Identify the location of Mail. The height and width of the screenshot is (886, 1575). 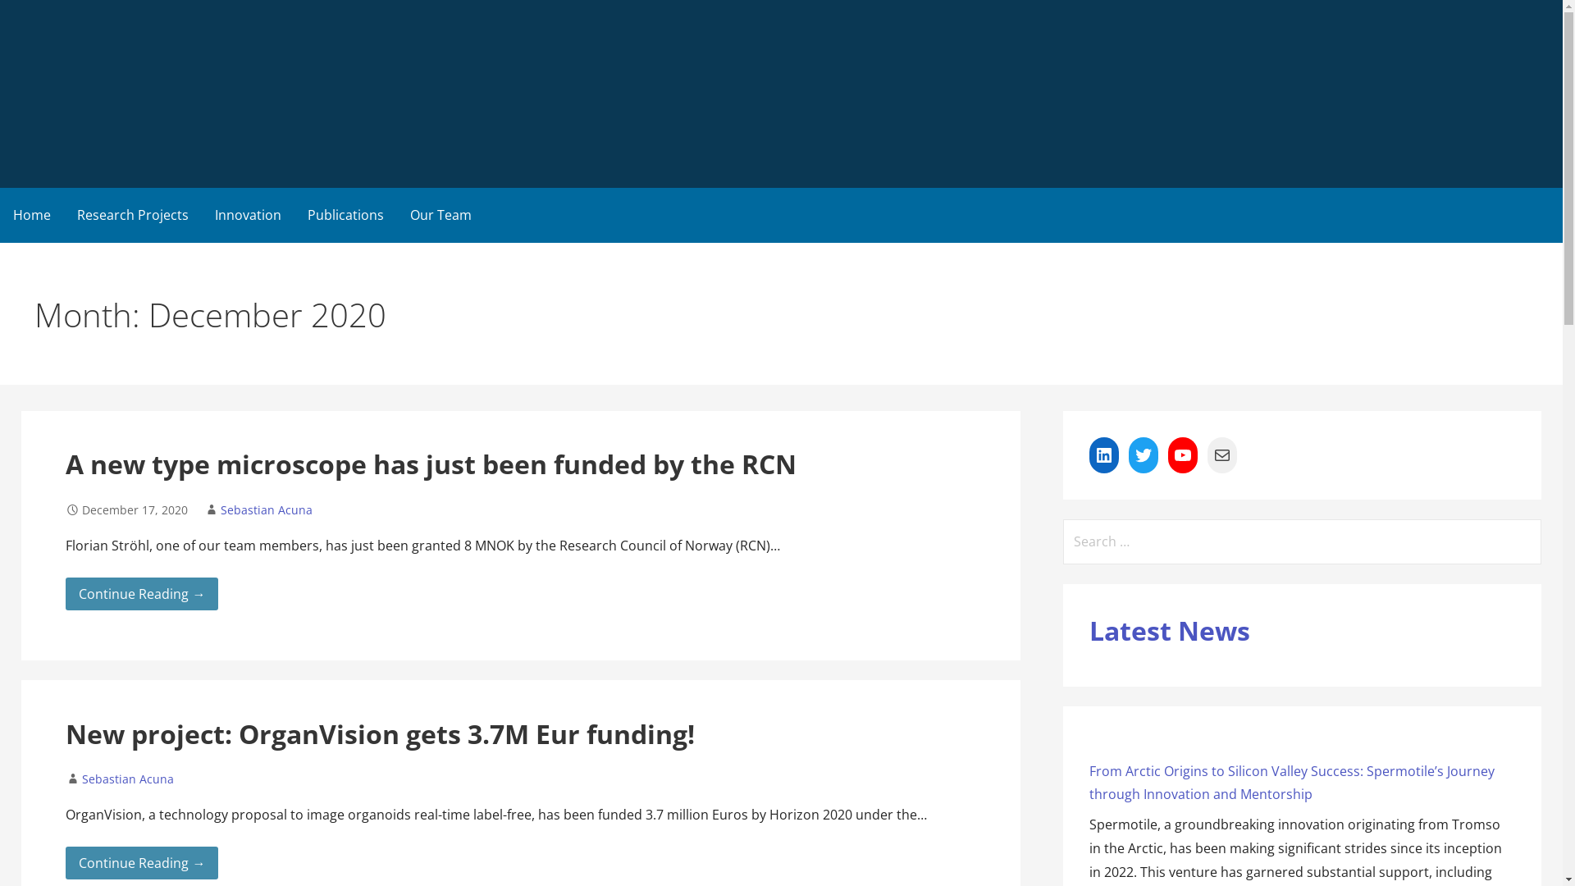
(1222, 455).